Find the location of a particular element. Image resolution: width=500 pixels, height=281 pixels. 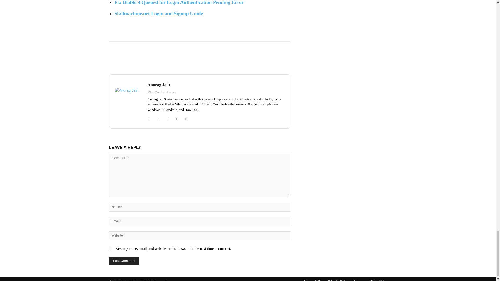

Post Comment is located at coordinates (124, 261).